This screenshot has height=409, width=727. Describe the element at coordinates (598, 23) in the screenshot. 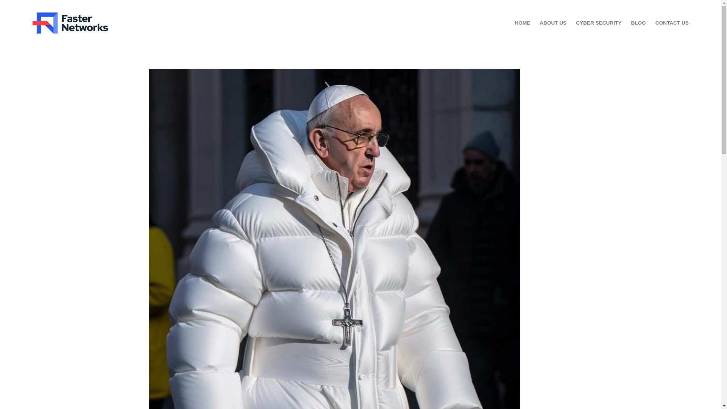

I see `CYBER SECURITY` at that location.